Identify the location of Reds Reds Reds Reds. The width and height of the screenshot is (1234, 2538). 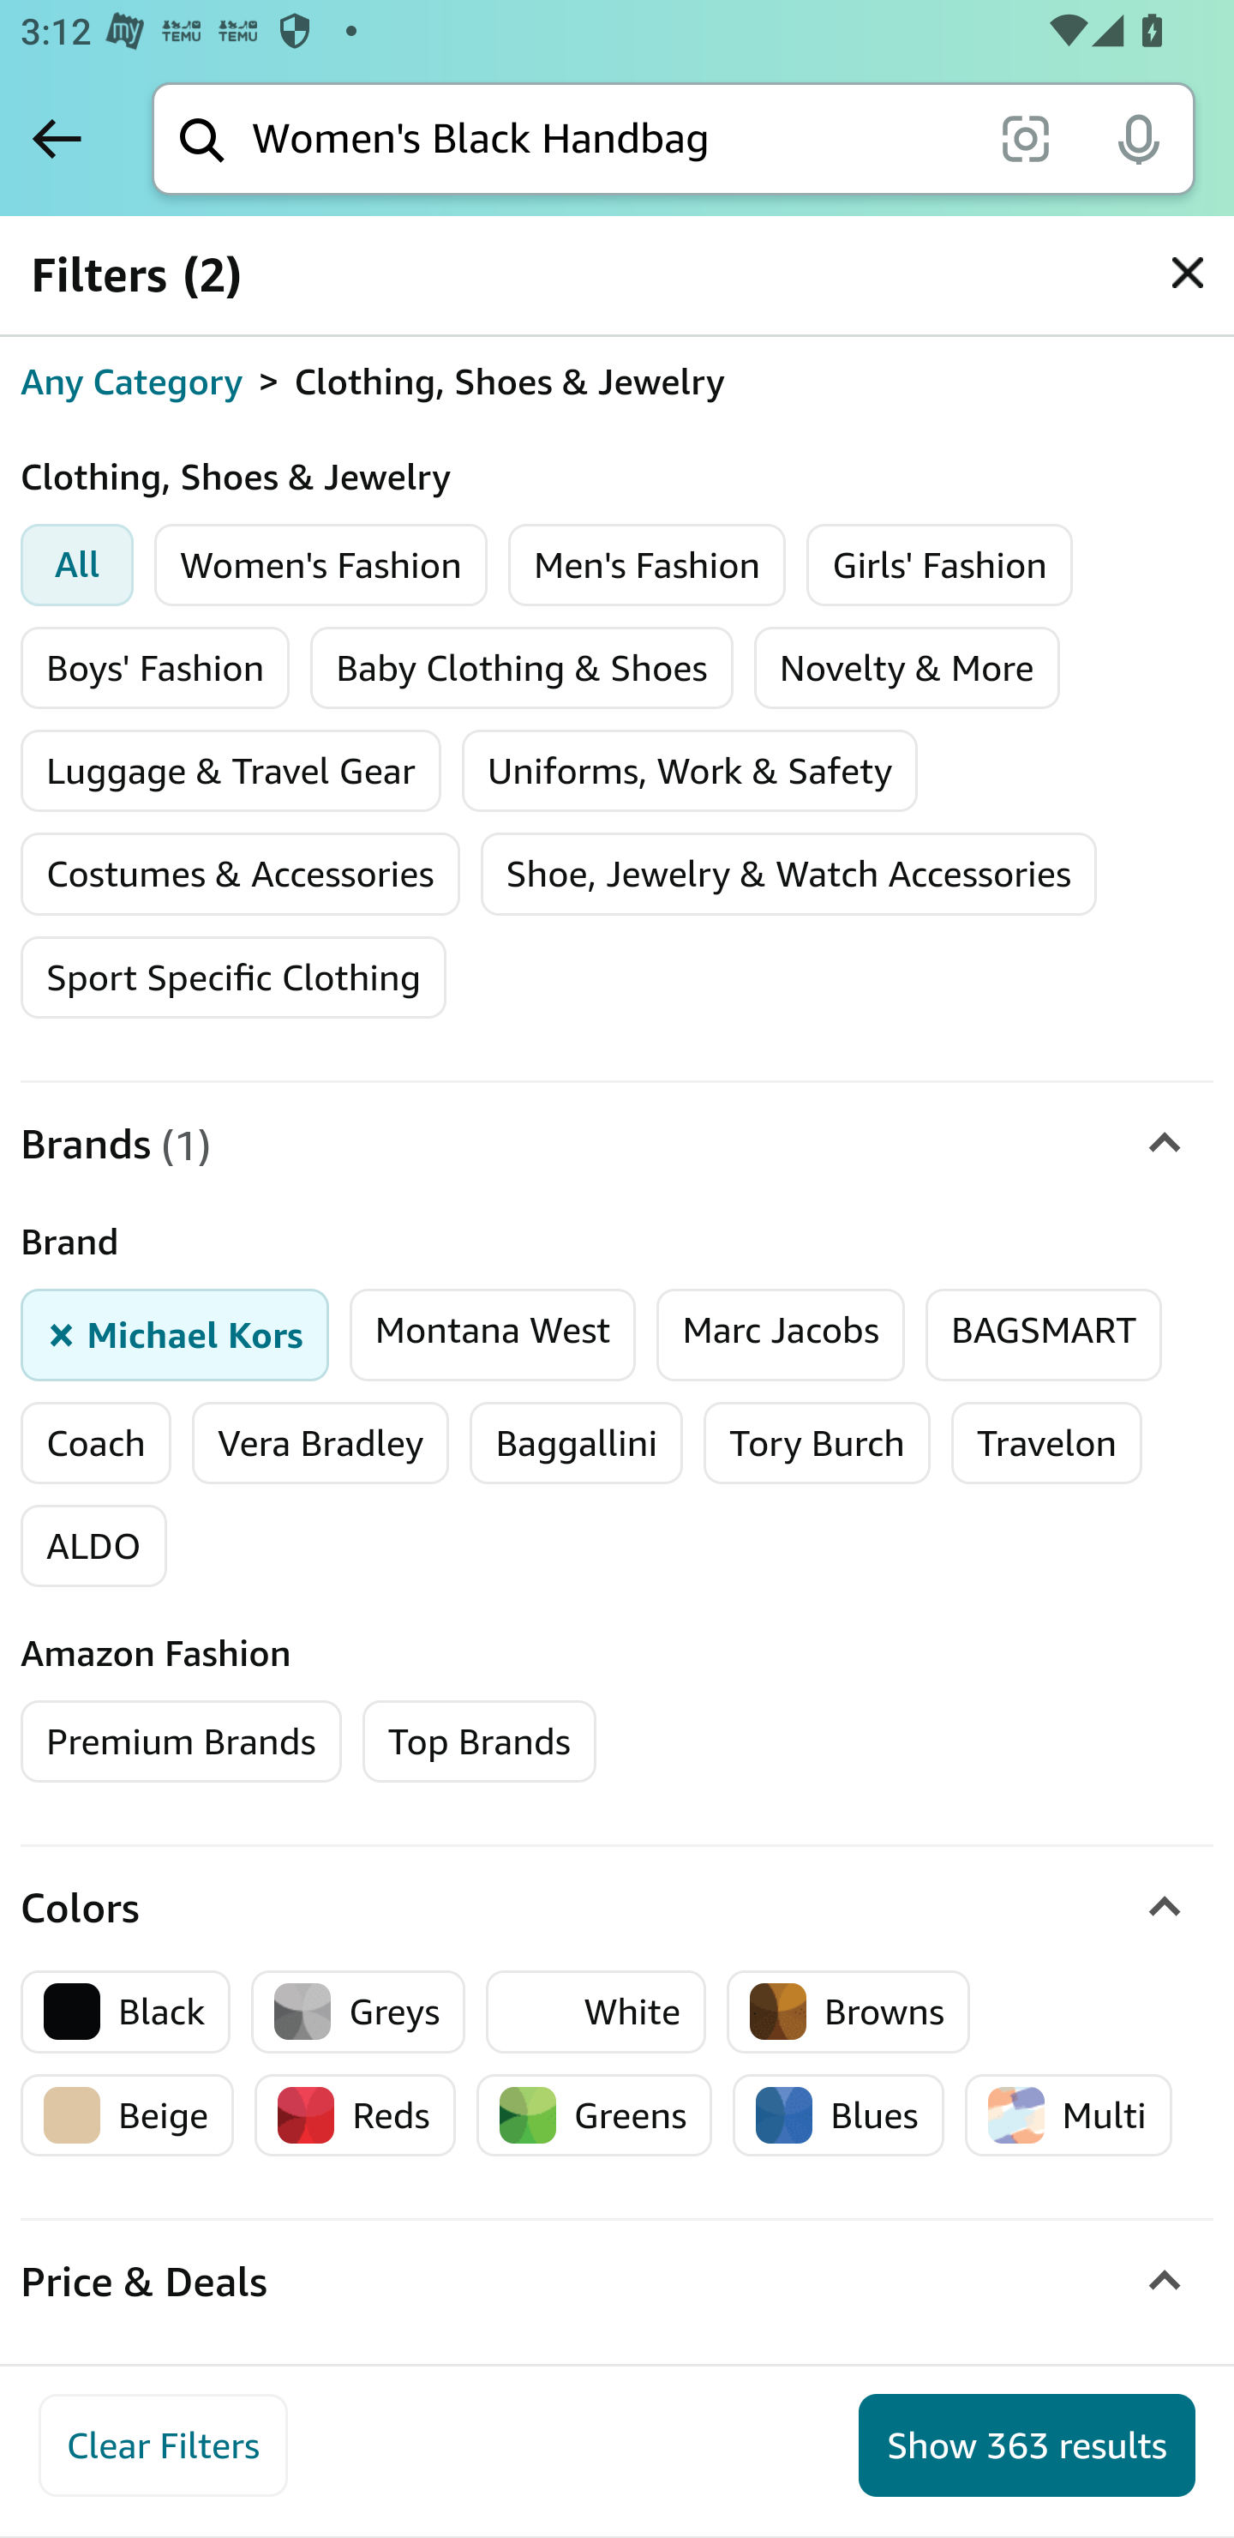
(356, 2115).